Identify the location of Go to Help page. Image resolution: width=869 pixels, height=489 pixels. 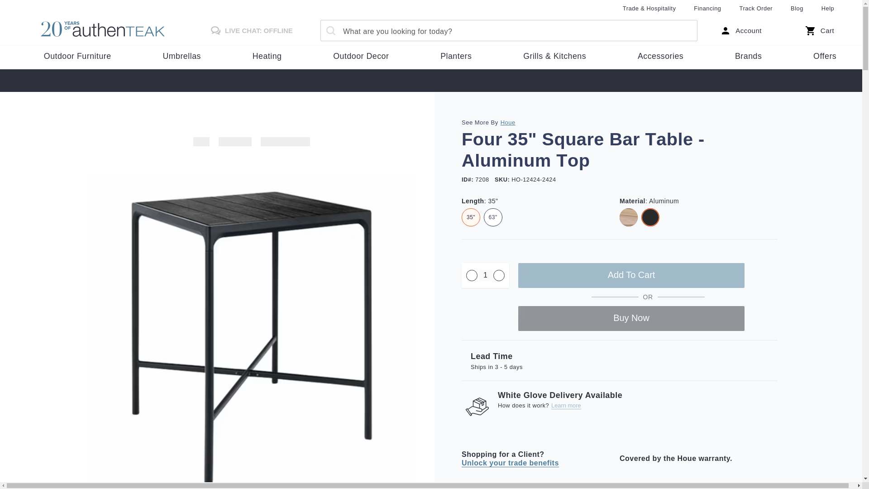
(827, 8).